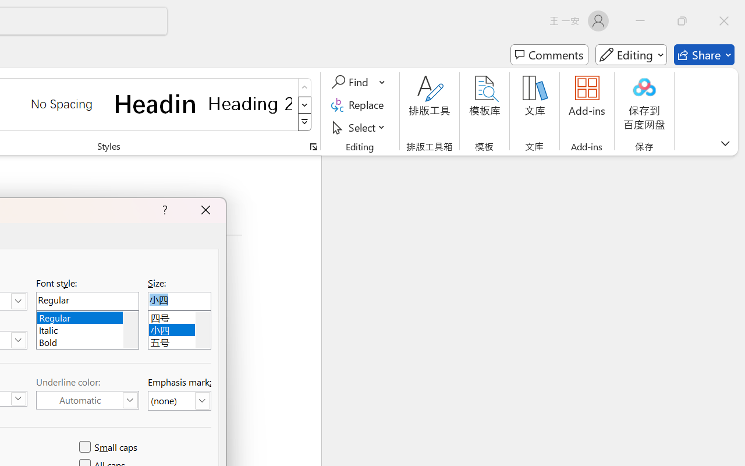 This screenshot has width=745, height=466. What do you see at coordinates (305, 122) in the screenshot?
I see `Styles` at bounding box center [305, 122].